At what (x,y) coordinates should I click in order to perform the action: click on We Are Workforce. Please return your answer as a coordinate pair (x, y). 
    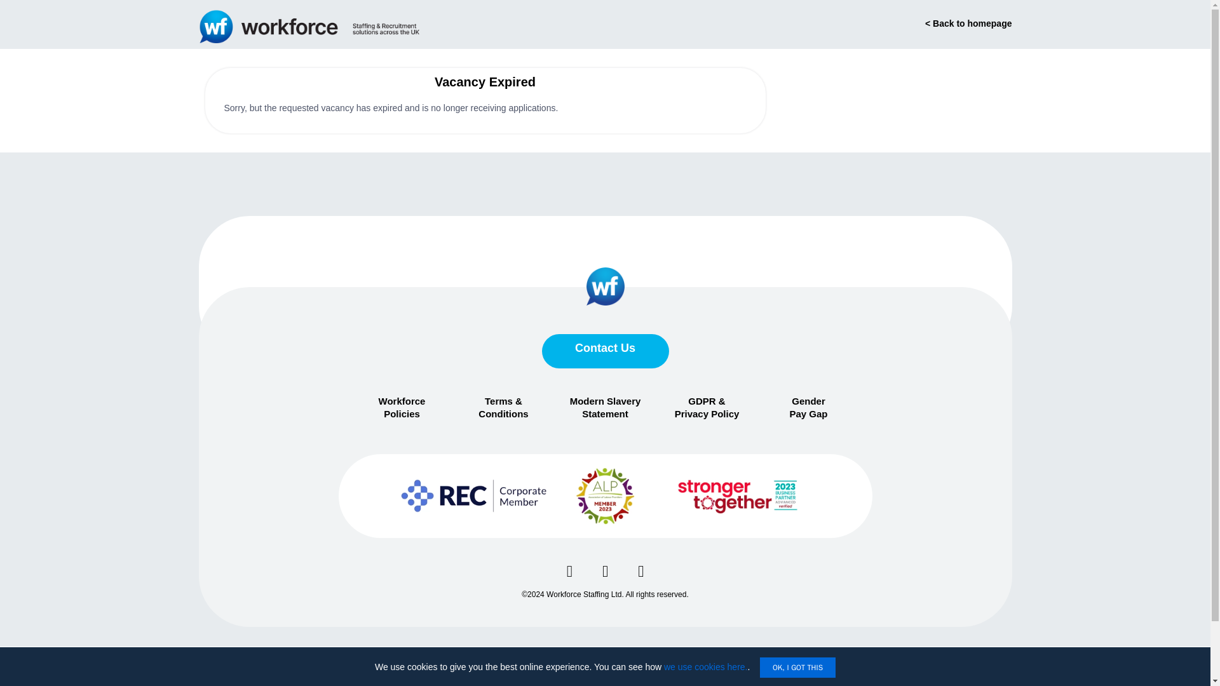
    Looking at the image, I should click on (322, 668).